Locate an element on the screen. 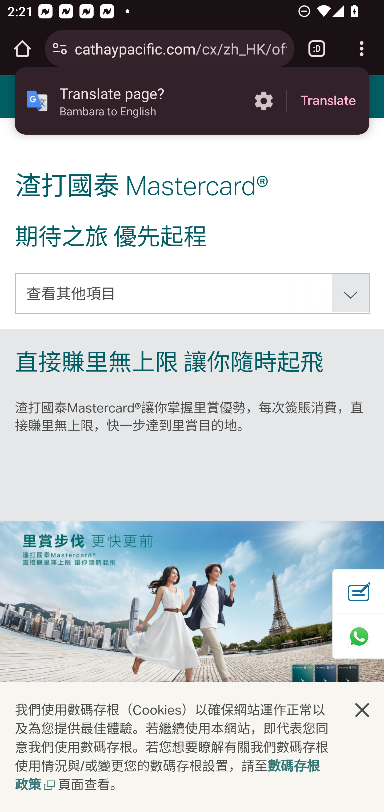 This screenshot has width=384, height=812. Customize and control Google Chrome is located at coordinates (362, 49).